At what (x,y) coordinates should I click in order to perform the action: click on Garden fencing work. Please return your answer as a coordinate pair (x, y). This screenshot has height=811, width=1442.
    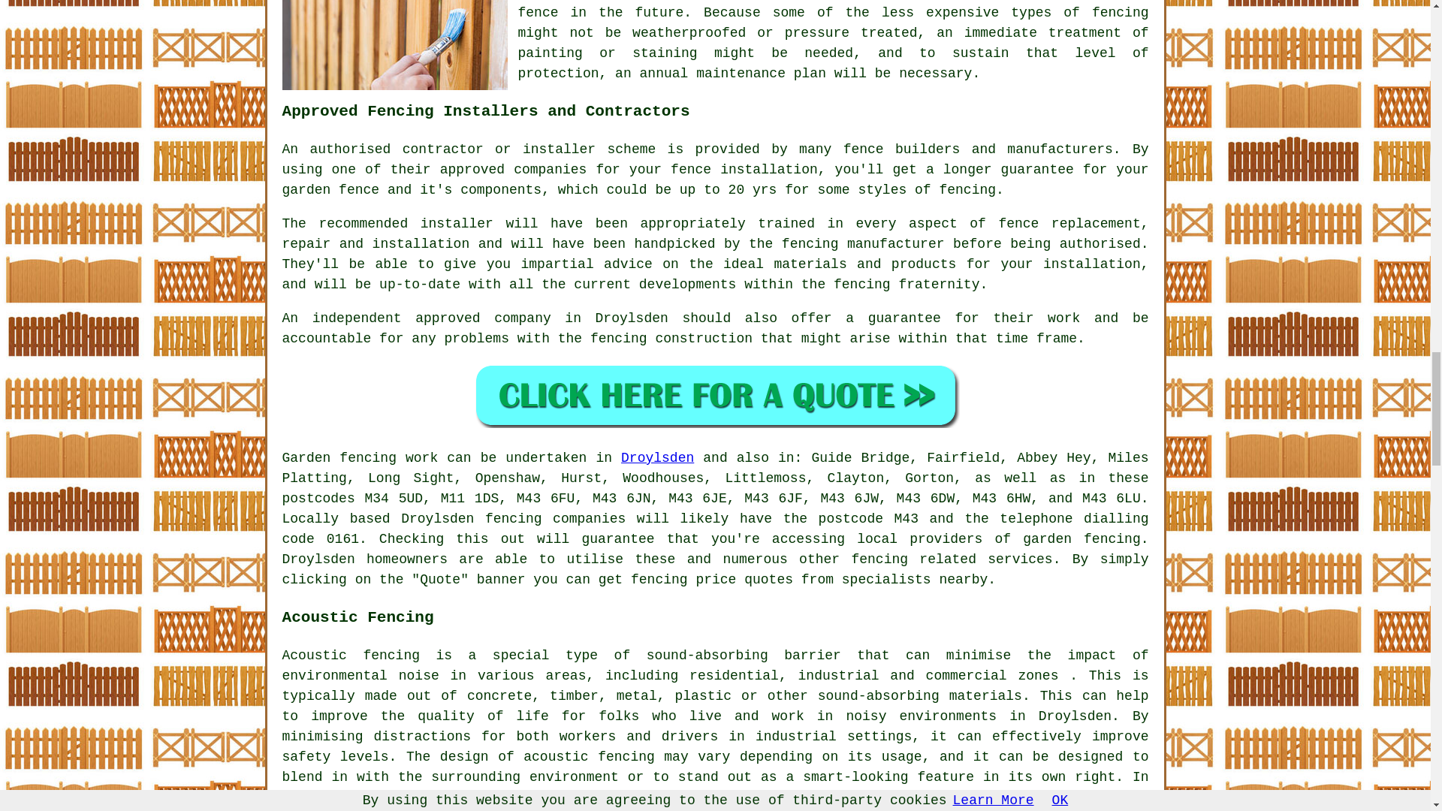
    Looking at the image, I should click on (360, 458).